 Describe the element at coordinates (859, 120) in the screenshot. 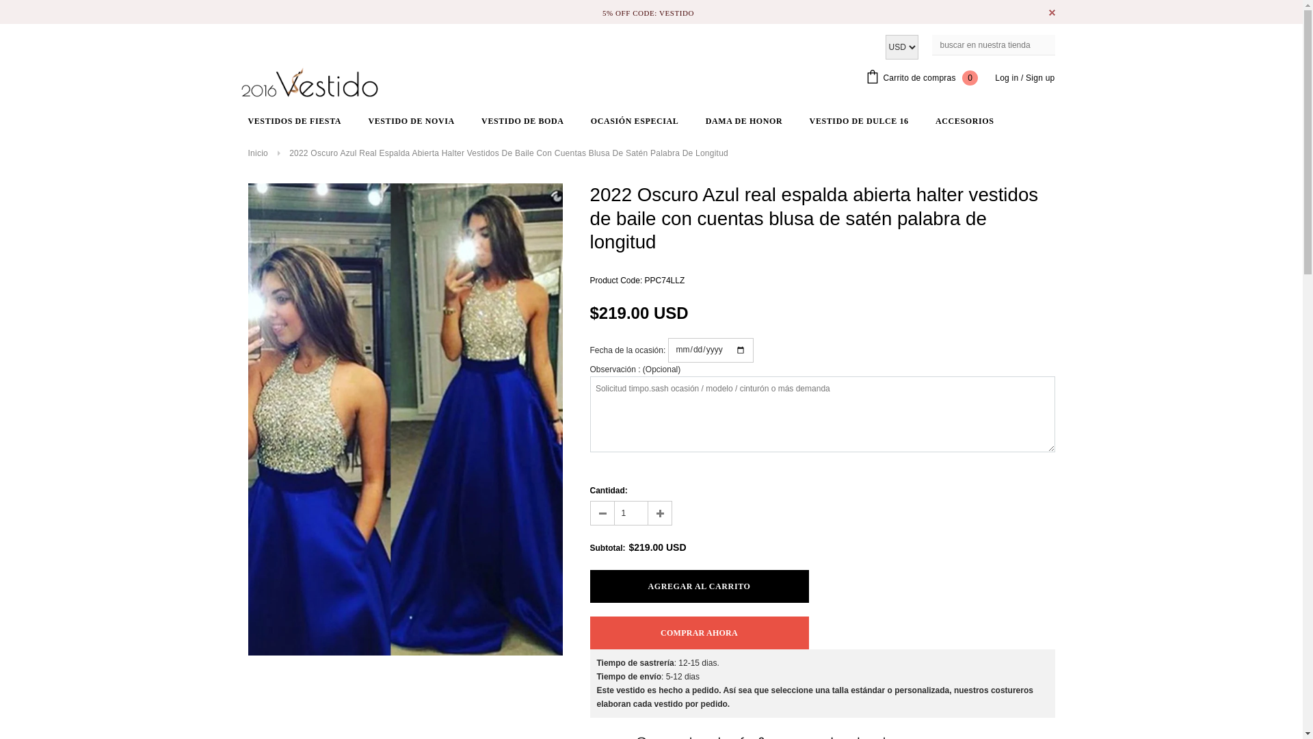

I see `VESTIDO DE DULCE 16` at that location.